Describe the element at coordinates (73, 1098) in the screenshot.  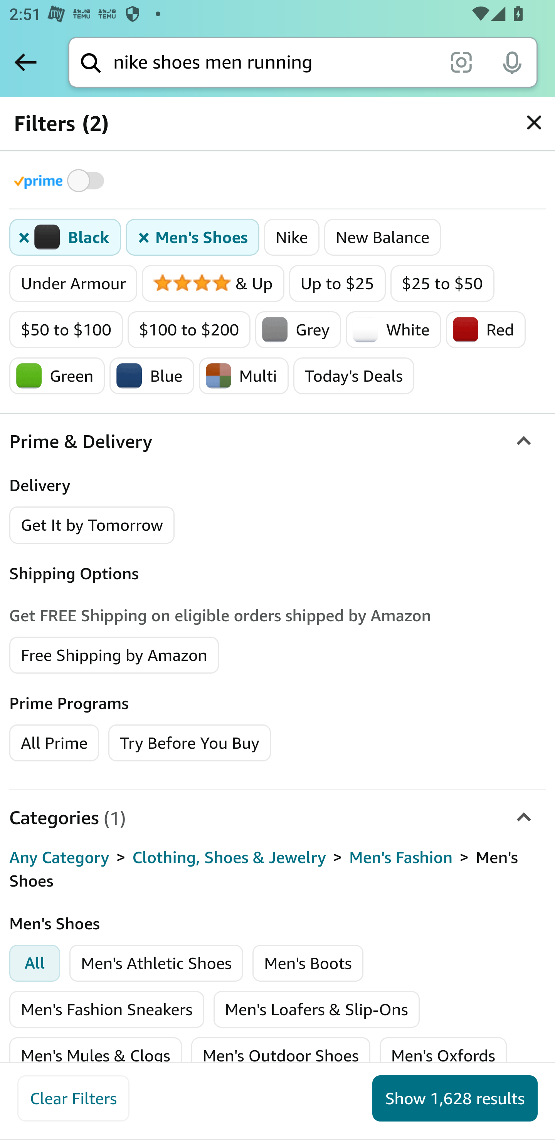
I see `Clear Filters` at that location.